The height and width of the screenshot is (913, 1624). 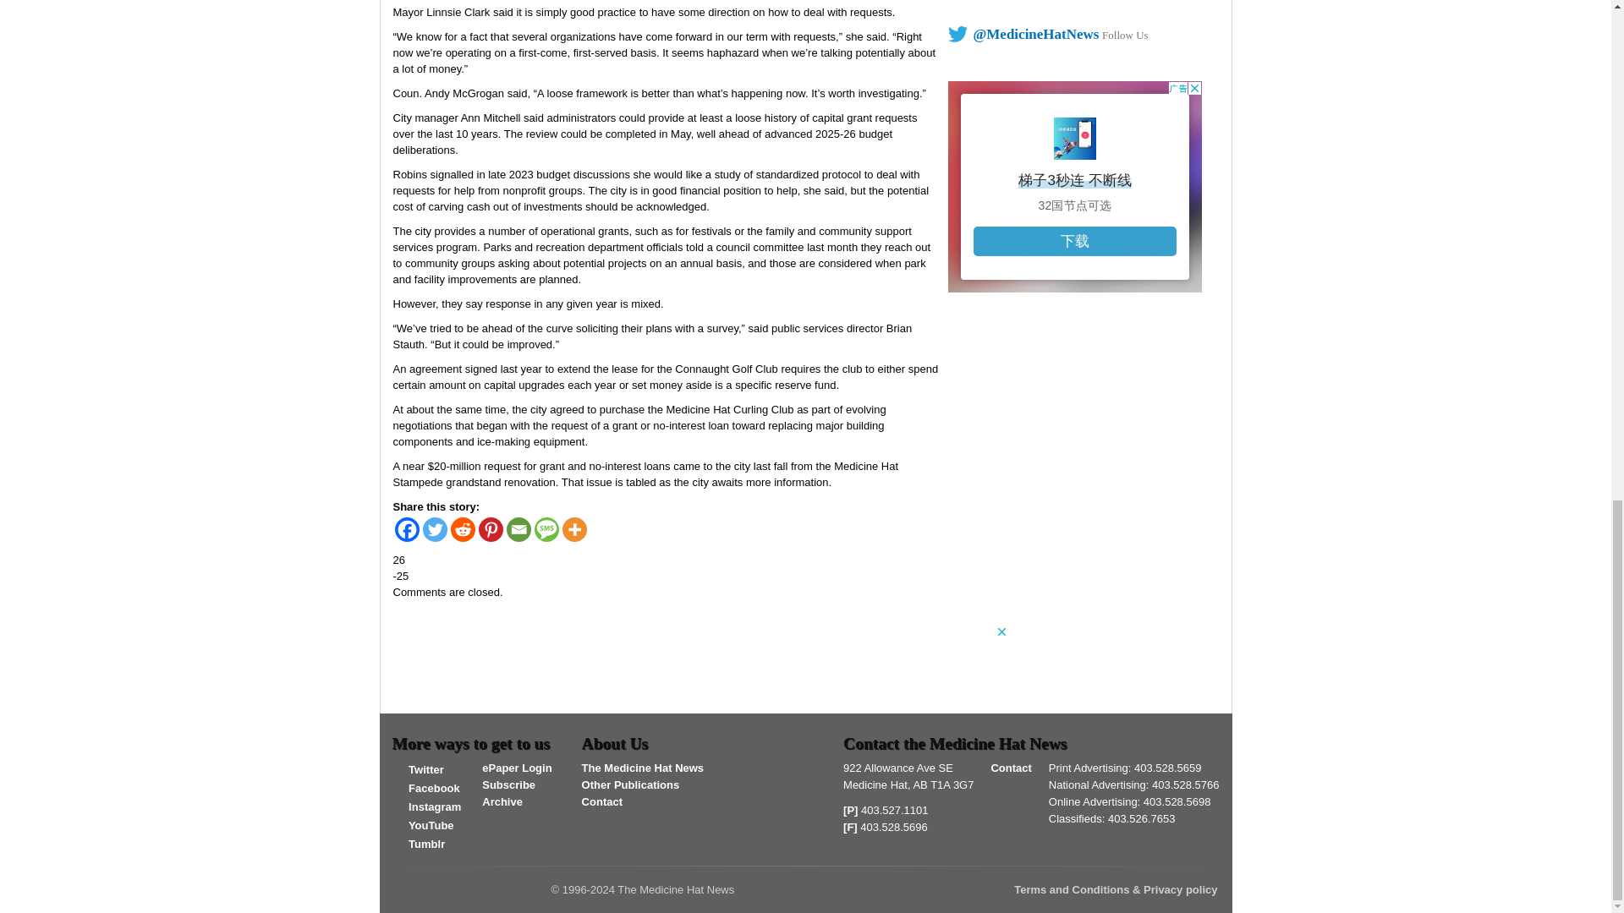 What do you see at coordinates (435, 529) in the screenshot?
I see `Twitter` at bounding box center [435, 529].